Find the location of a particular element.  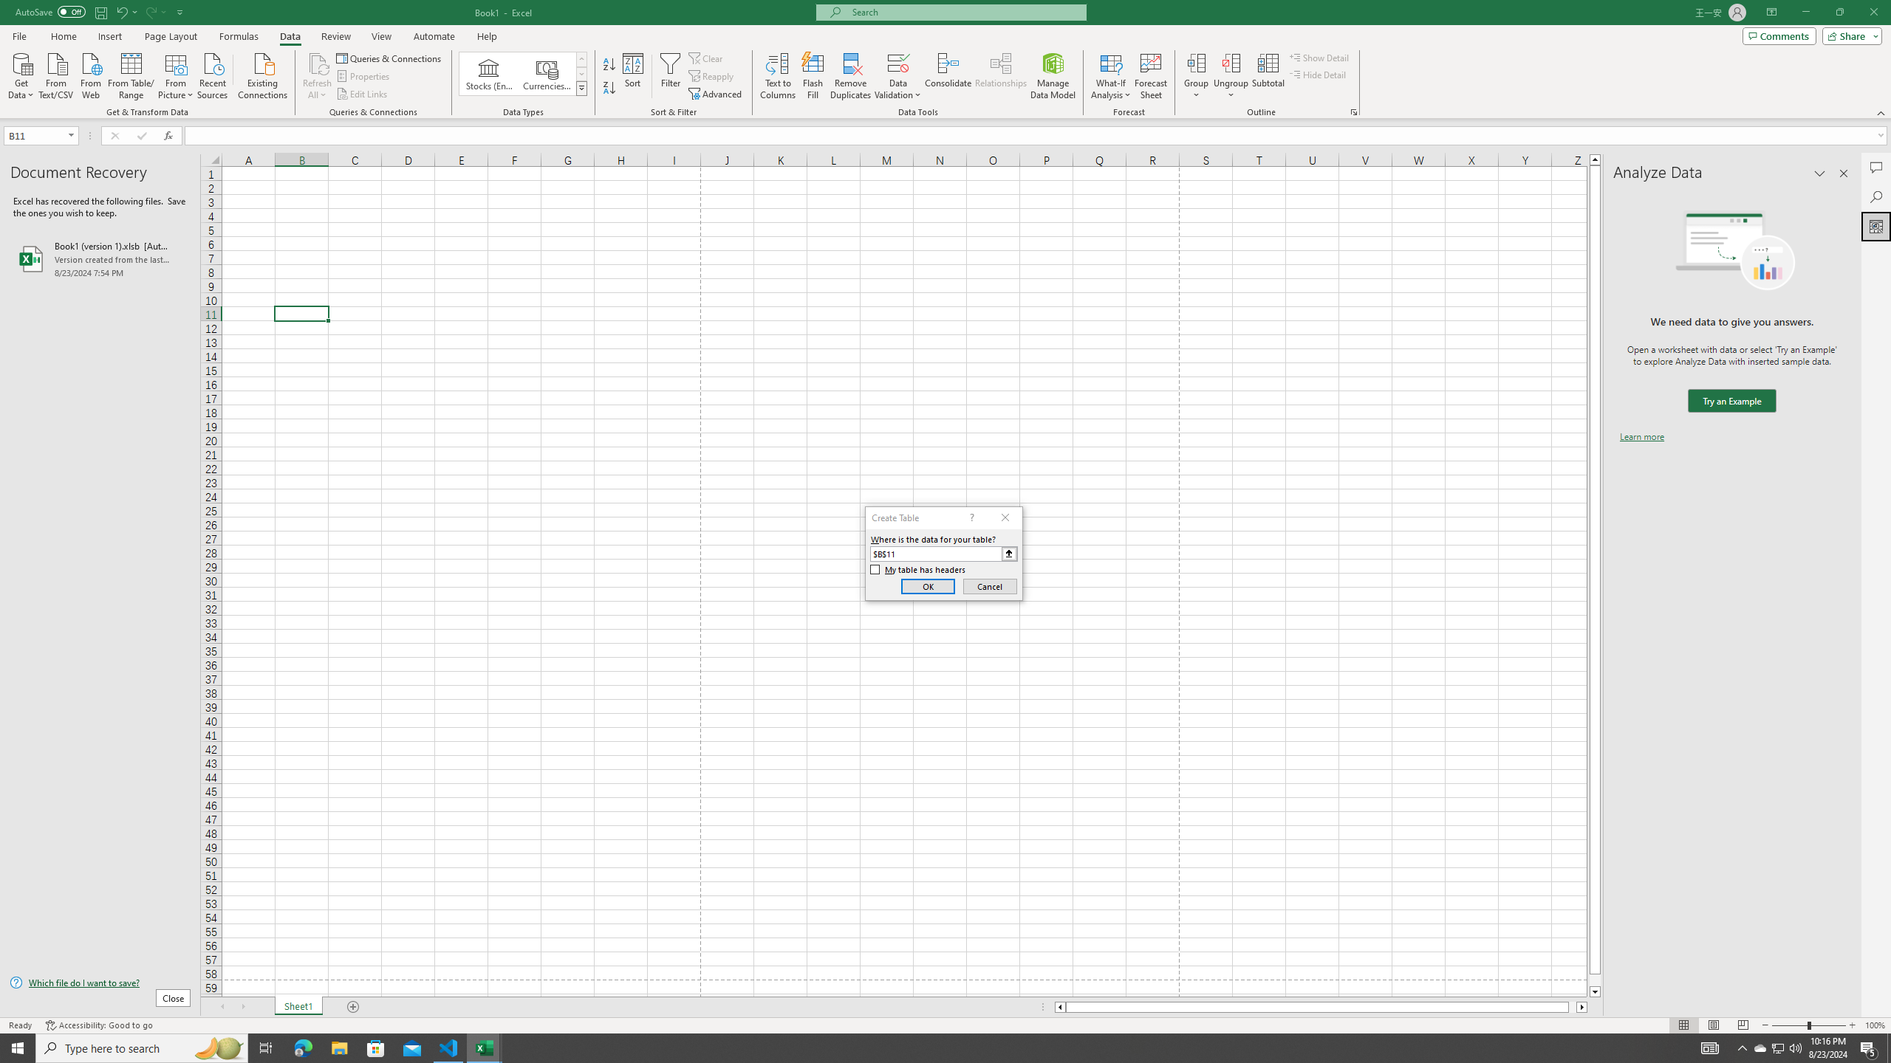

Automate is located at coordinates (434, 36).